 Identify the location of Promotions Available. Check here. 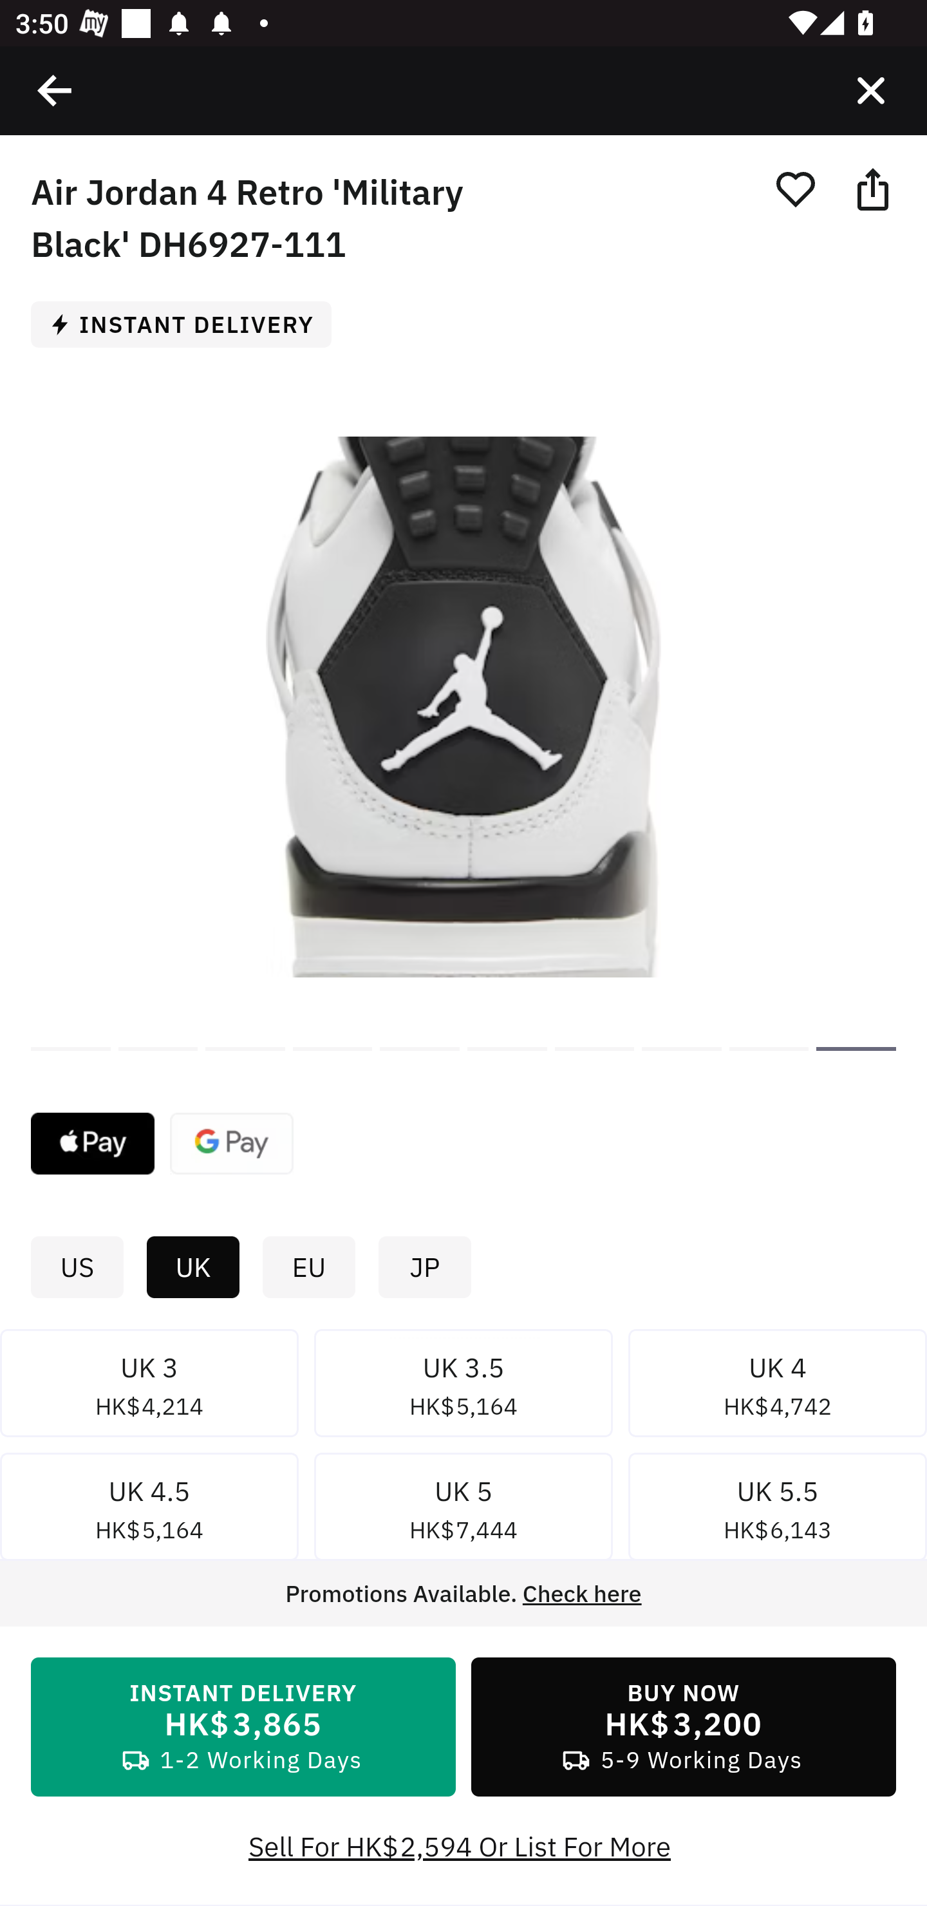
(464, 1593).